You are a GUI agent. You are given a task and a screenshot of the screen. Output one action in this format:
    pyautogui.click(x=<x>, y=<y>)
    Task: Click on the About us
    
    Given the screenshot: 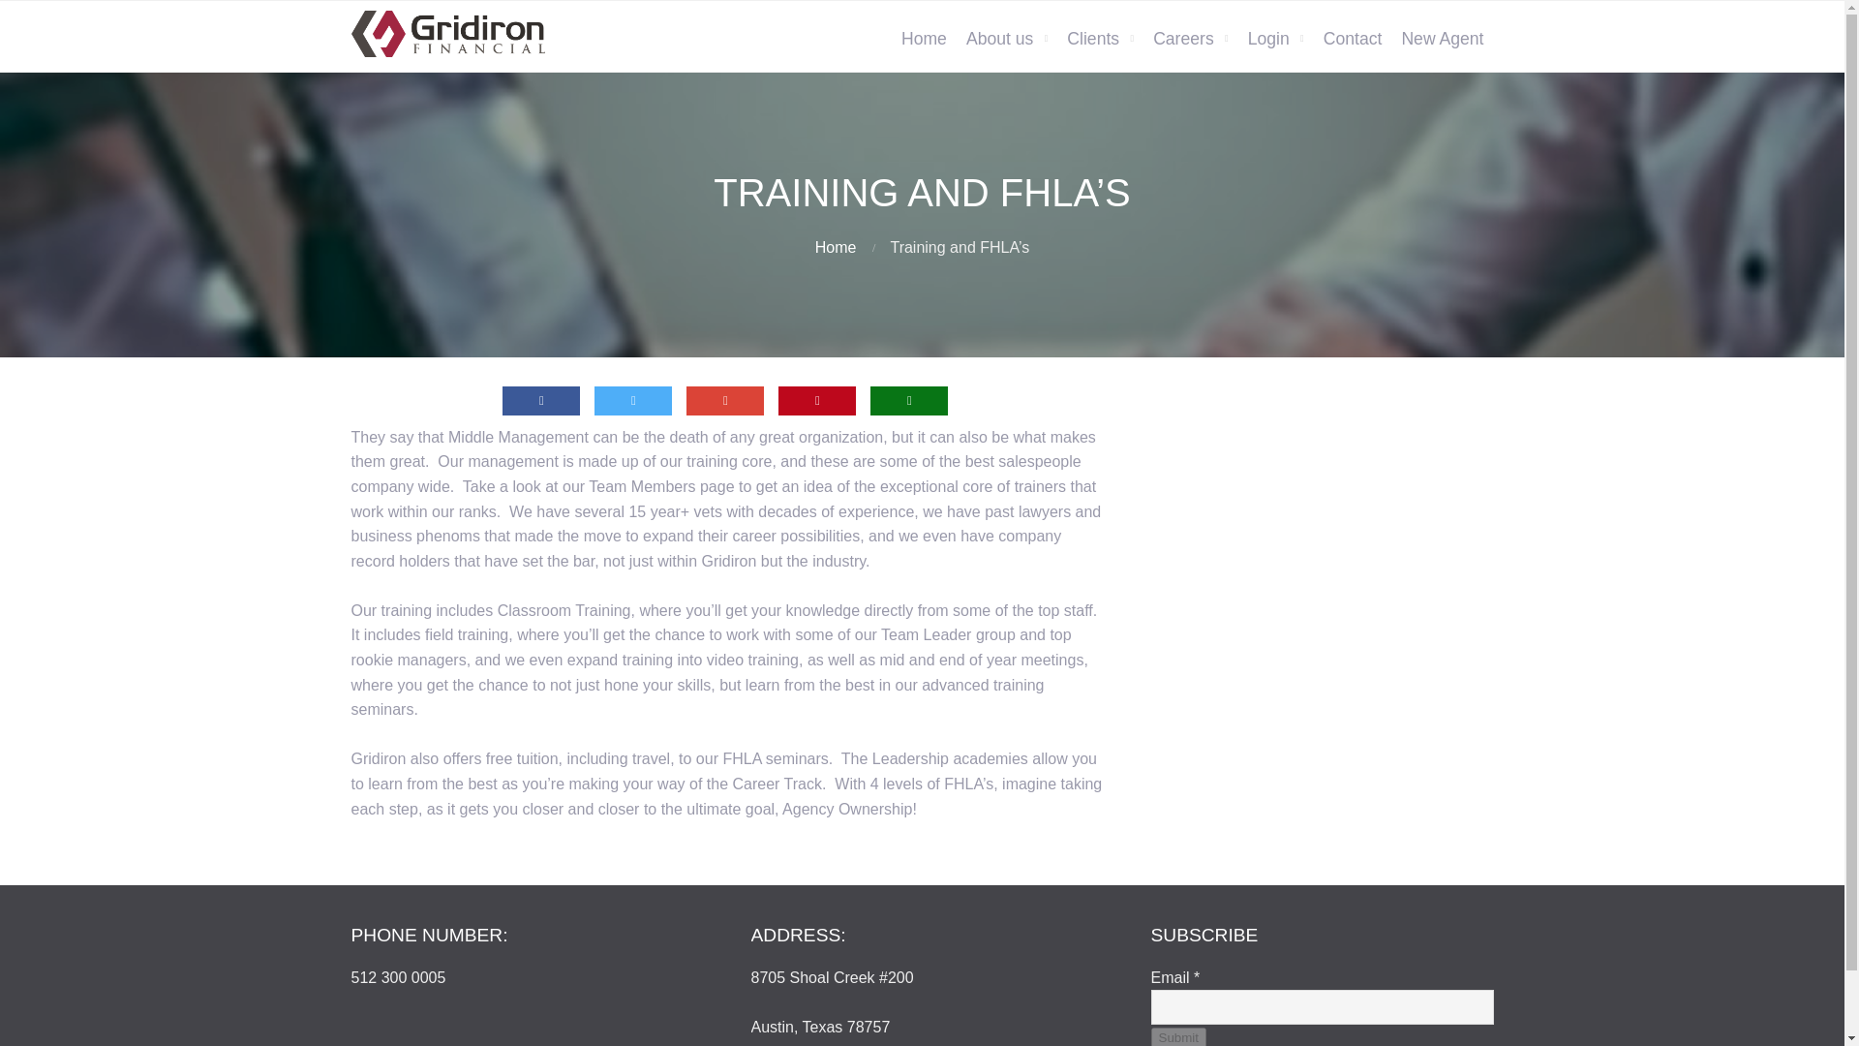 What is the action you would take?
    pyautogui.click(x=1007, y=39)
    